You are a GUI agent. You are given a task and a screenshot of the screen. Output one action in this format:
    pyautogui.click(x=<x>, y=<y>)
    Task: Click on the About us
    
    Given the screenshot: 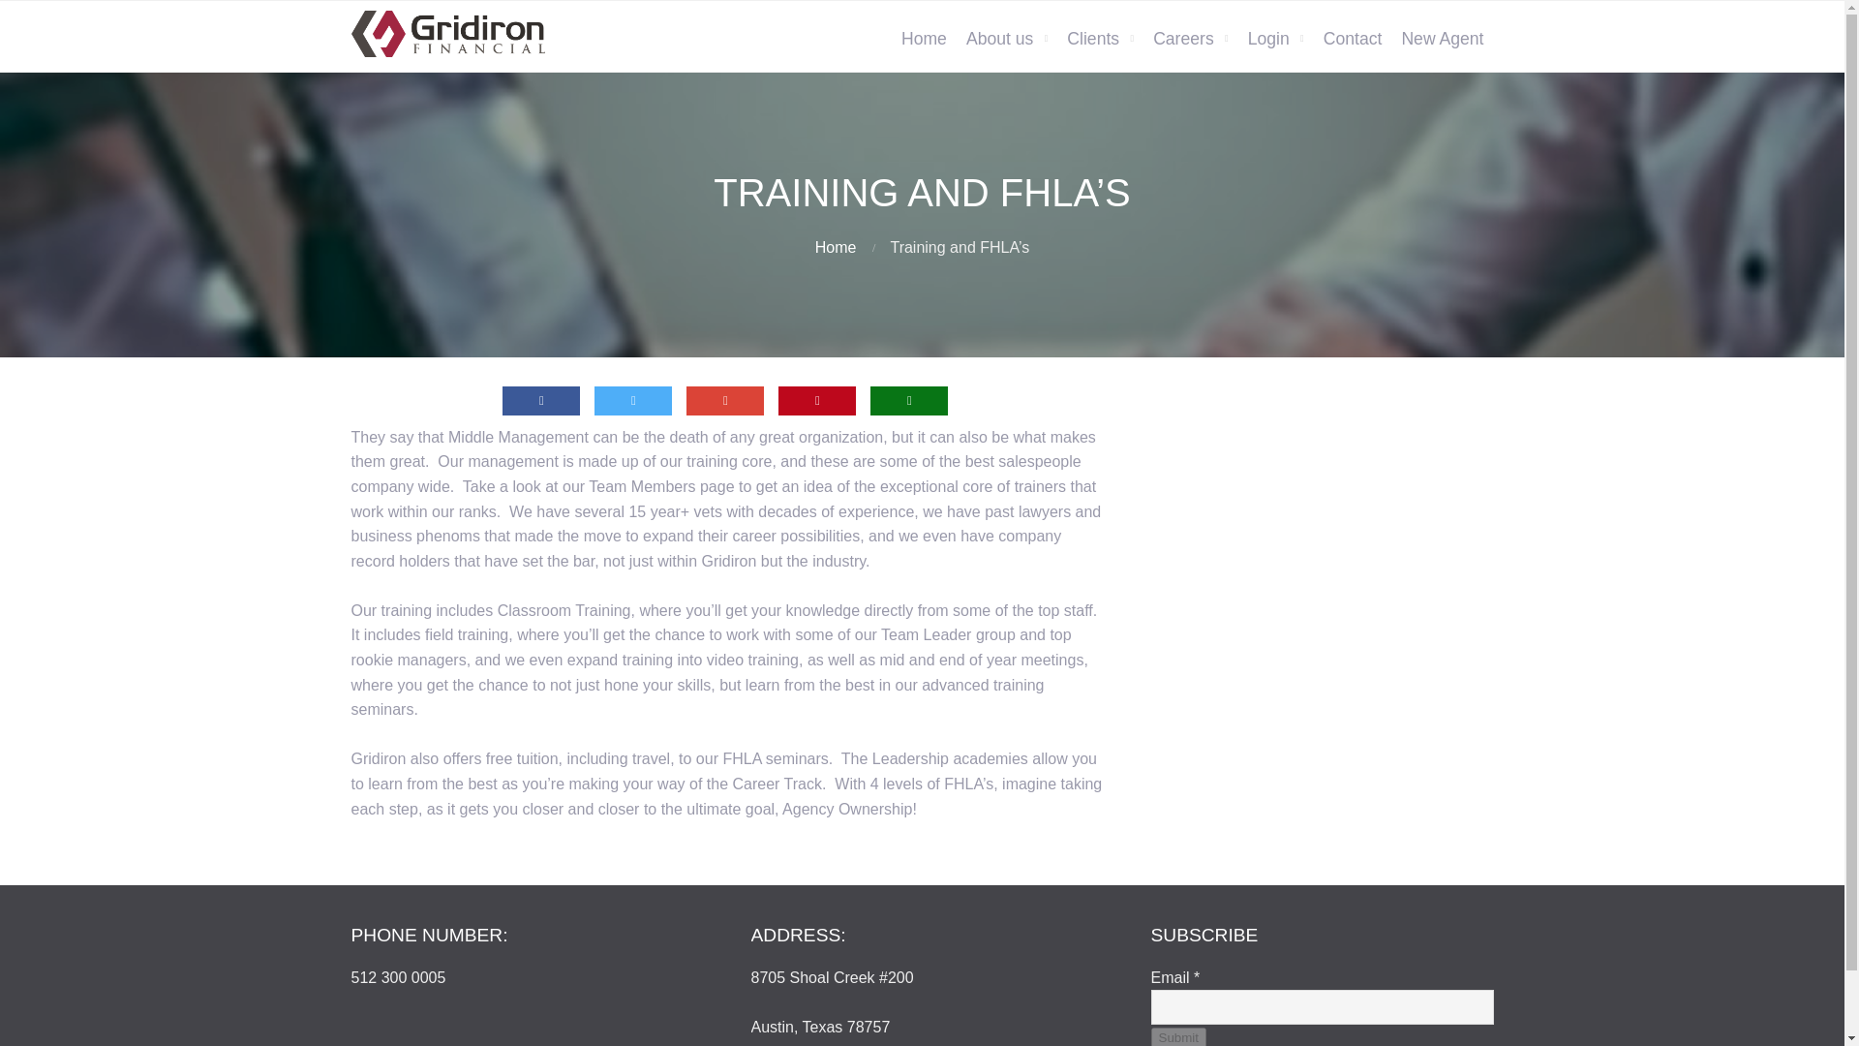 What is the action you would take?
    pyautogui.click(x=1007, y=39)
    